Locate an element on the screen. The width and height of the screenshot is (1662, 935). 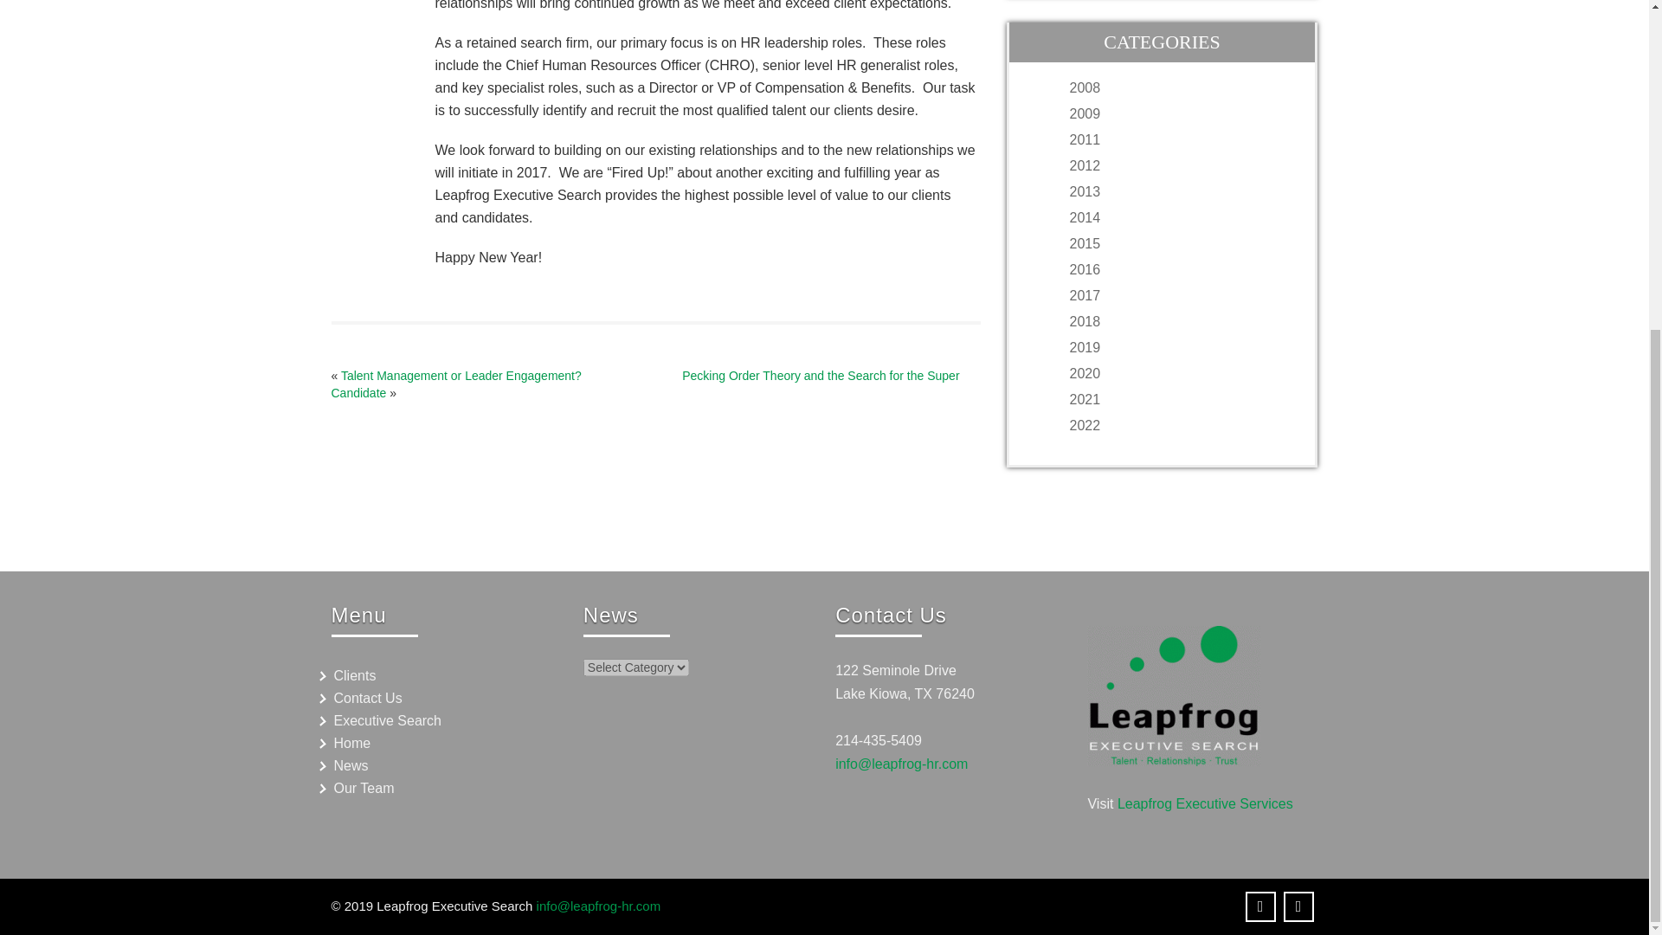
Facebook is located at coordinates (1260, 906).